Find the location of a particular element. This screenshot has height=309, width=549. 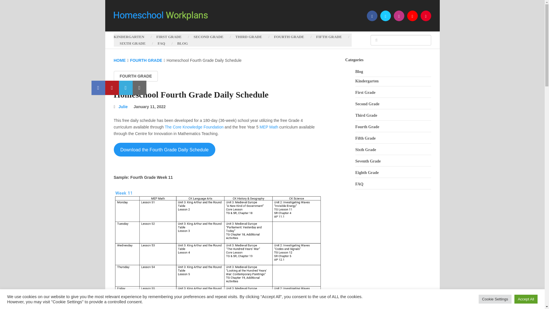

SECOND GRADE is located at coordinates (208, 37).